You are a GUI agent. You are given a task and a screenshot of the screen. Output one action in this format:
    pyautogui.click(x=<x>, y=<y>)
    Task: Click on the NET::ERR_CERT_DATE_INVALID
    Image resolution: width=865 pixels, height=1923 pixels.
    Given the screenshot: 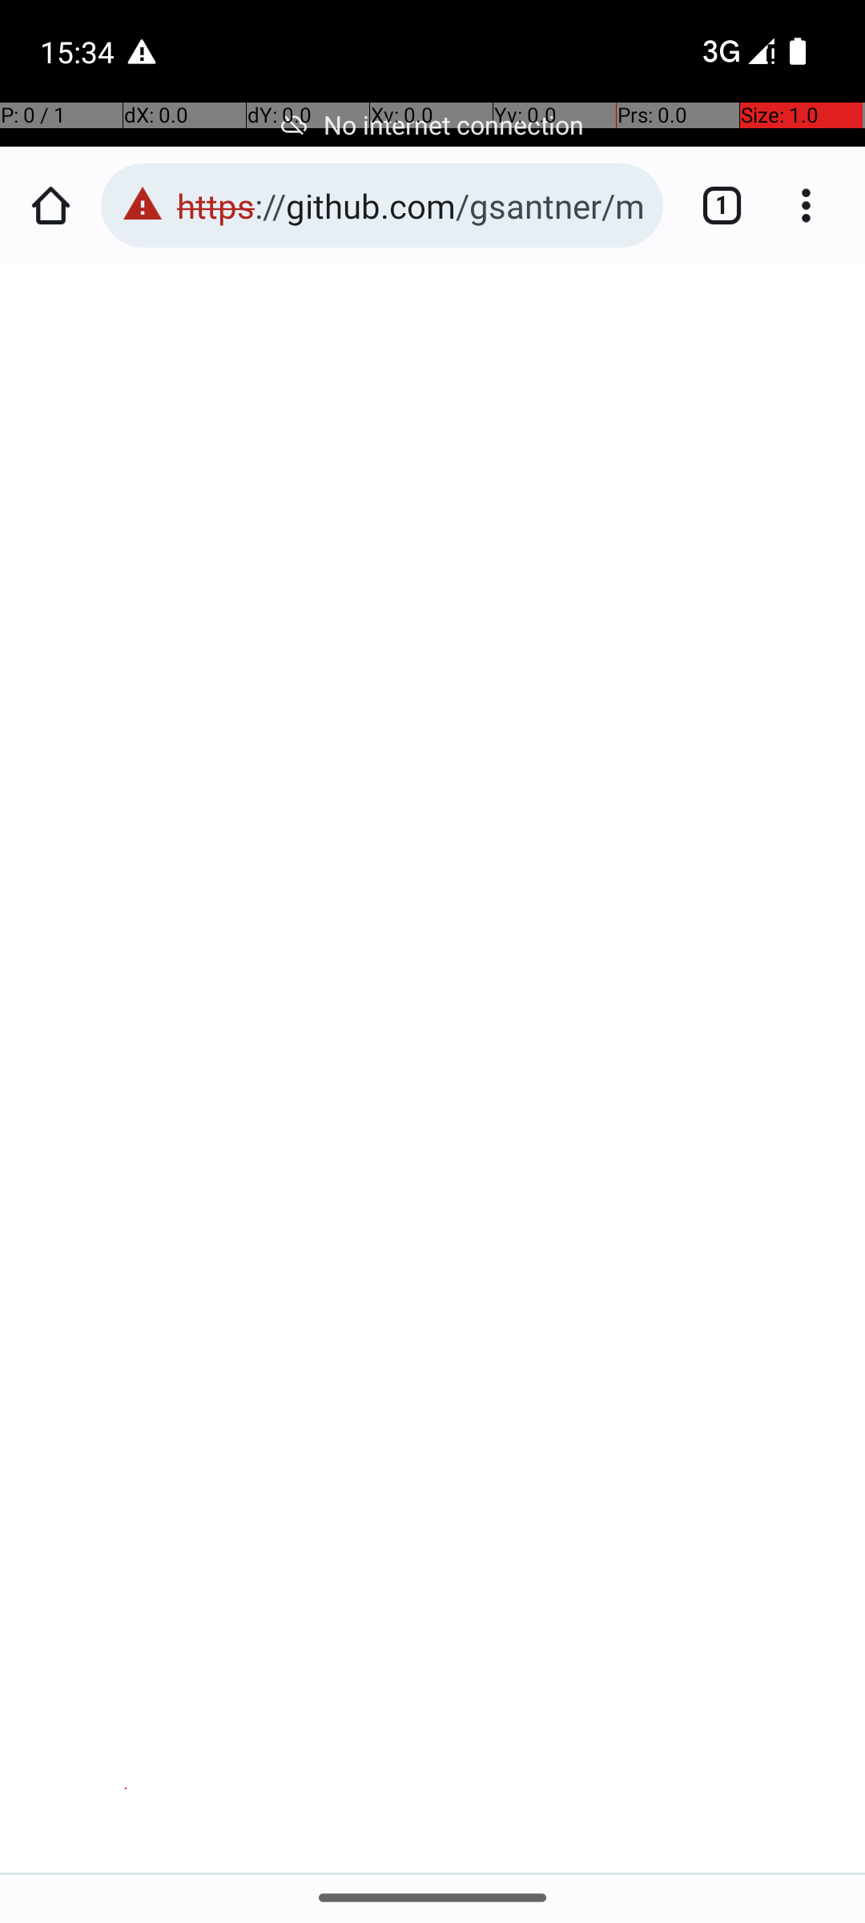 What is the action you would take?
    pyautogui.click(x=434, y=966)
    